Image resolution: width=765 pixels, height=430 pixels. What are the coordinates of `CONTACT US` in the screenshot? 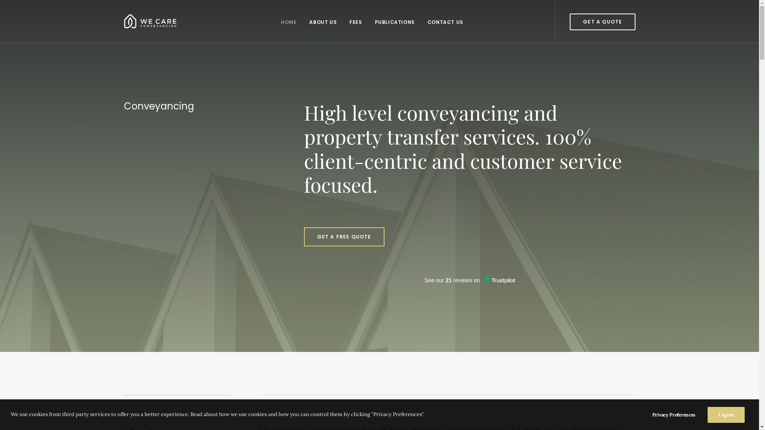 It's located at (445, 21).